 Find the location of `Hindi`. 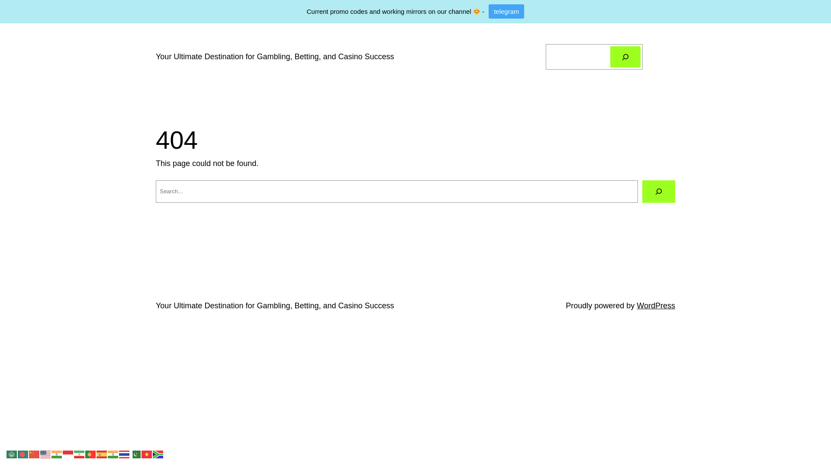

Hindi is located at coordinates (57, 454).